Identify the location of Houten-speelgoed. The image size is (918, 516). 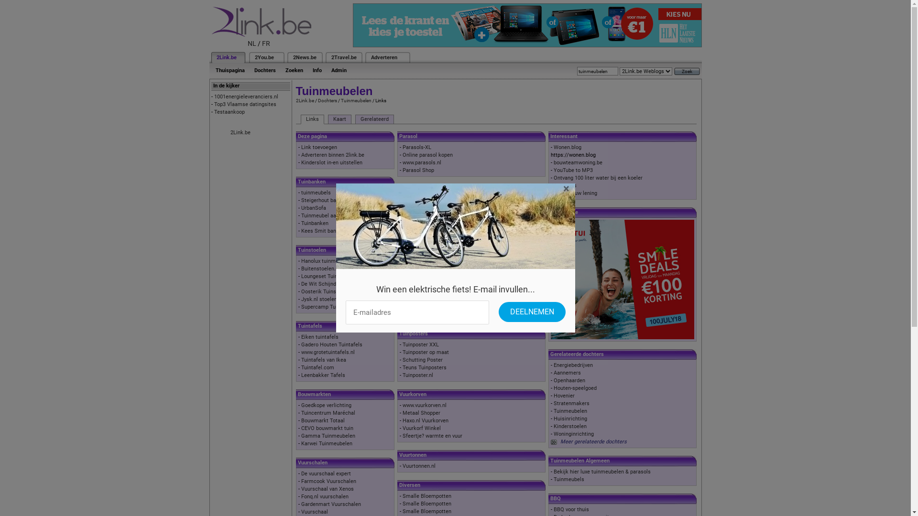
(575, 388).